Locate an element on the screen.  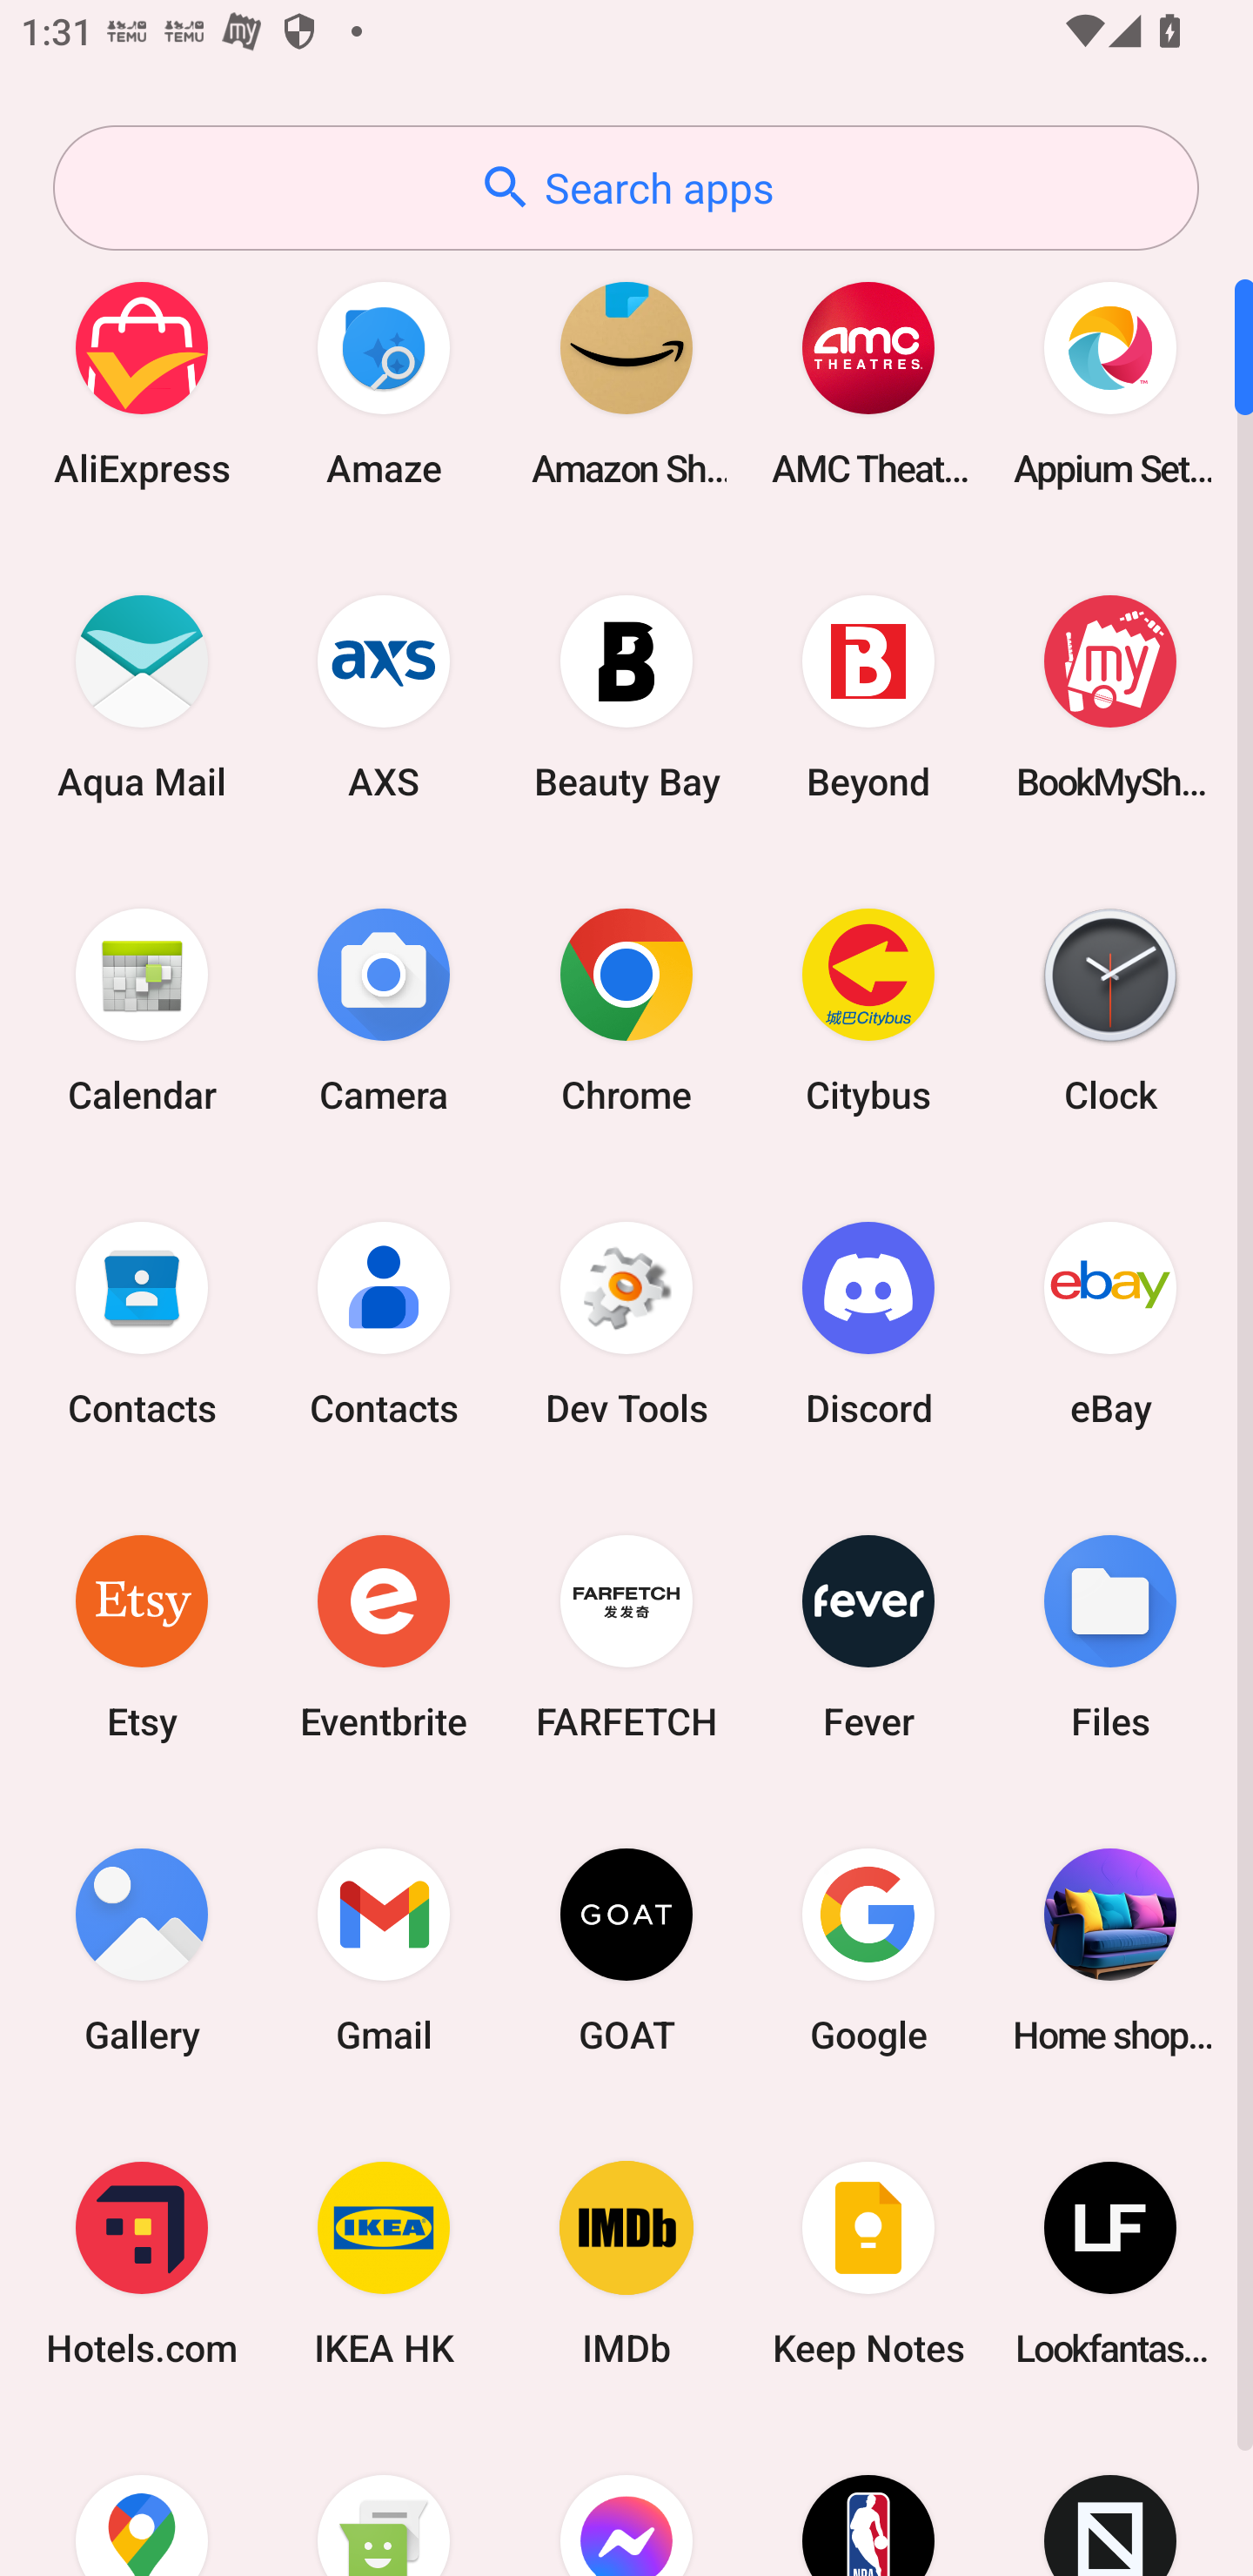
Chrome is located at coordinates (626, 1010).